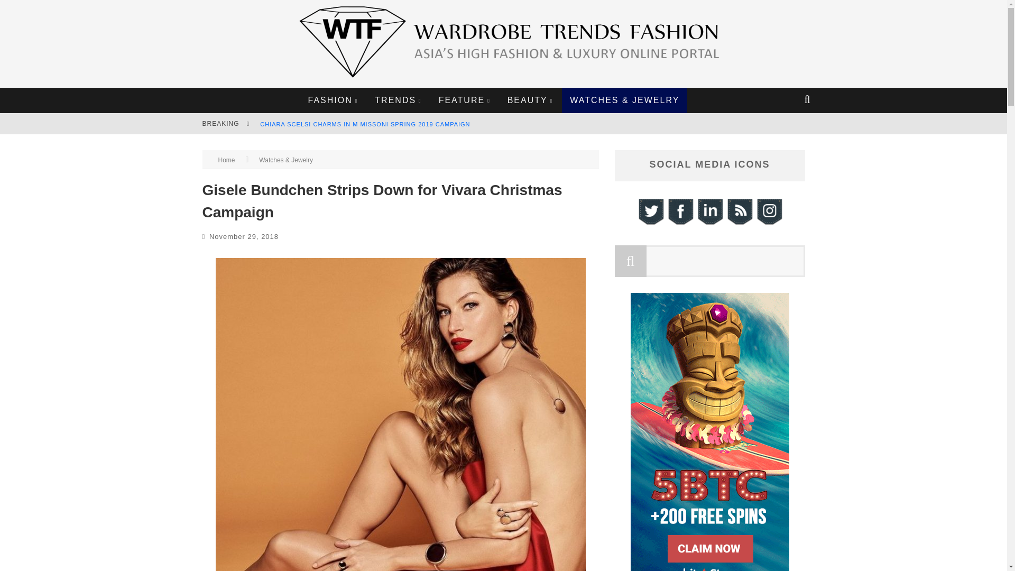 This screenshot has height=571, width=1015. I want to click on FASHION, so click(333, 100).